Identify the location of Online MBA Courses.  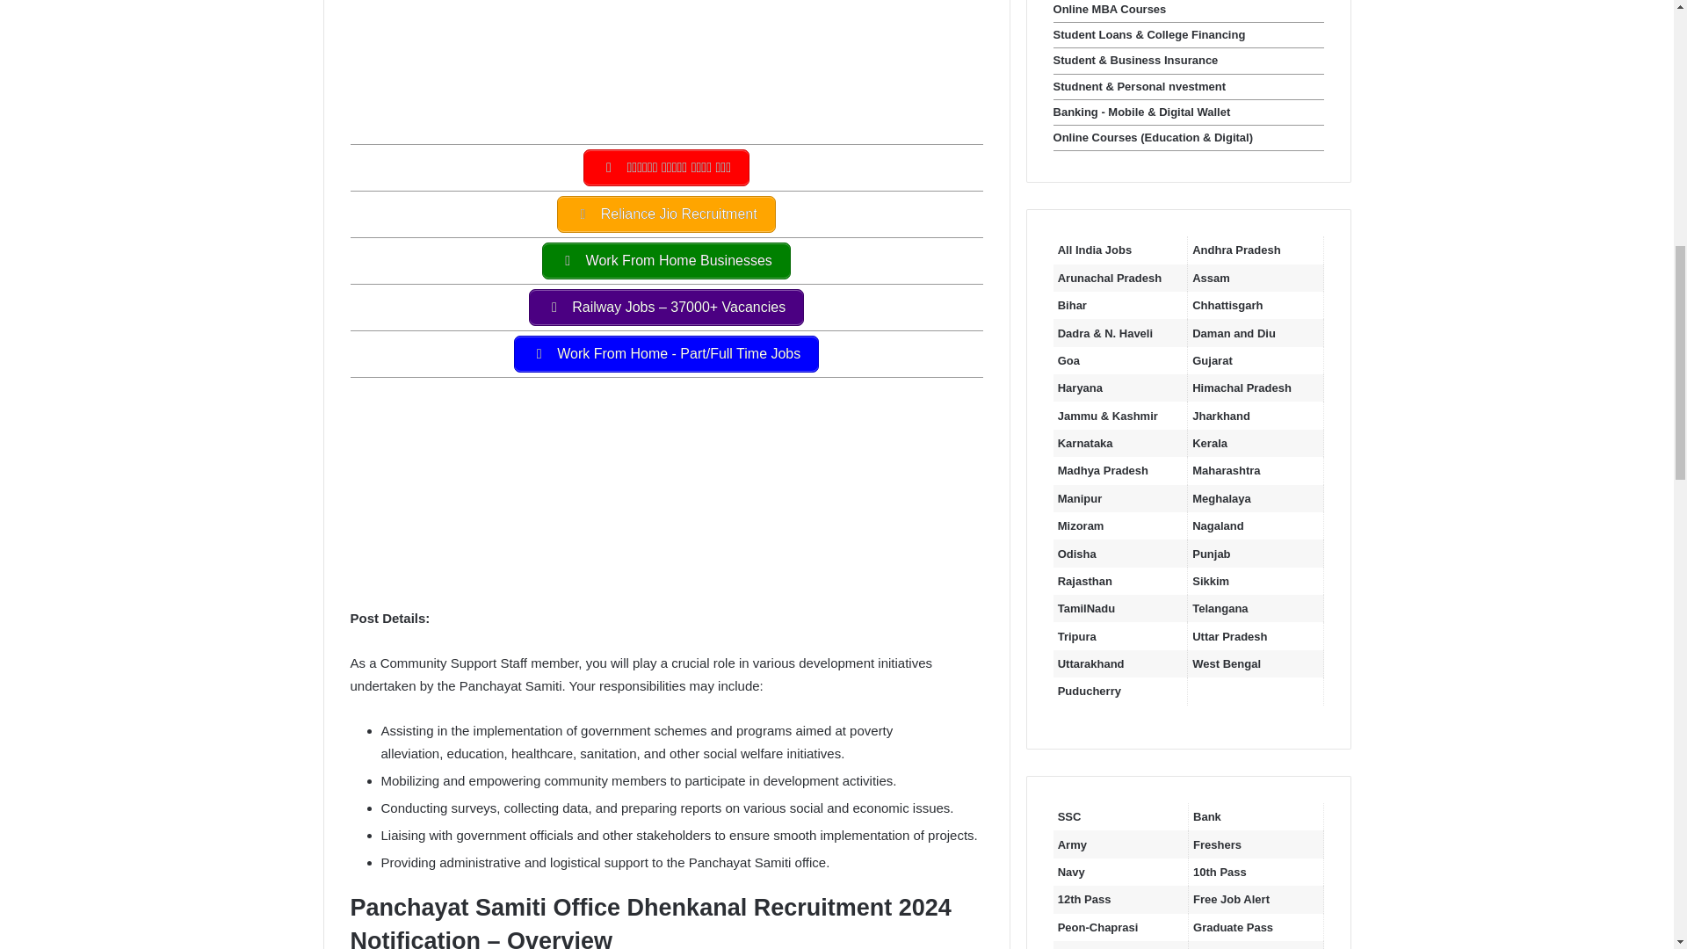
(1110, 9).